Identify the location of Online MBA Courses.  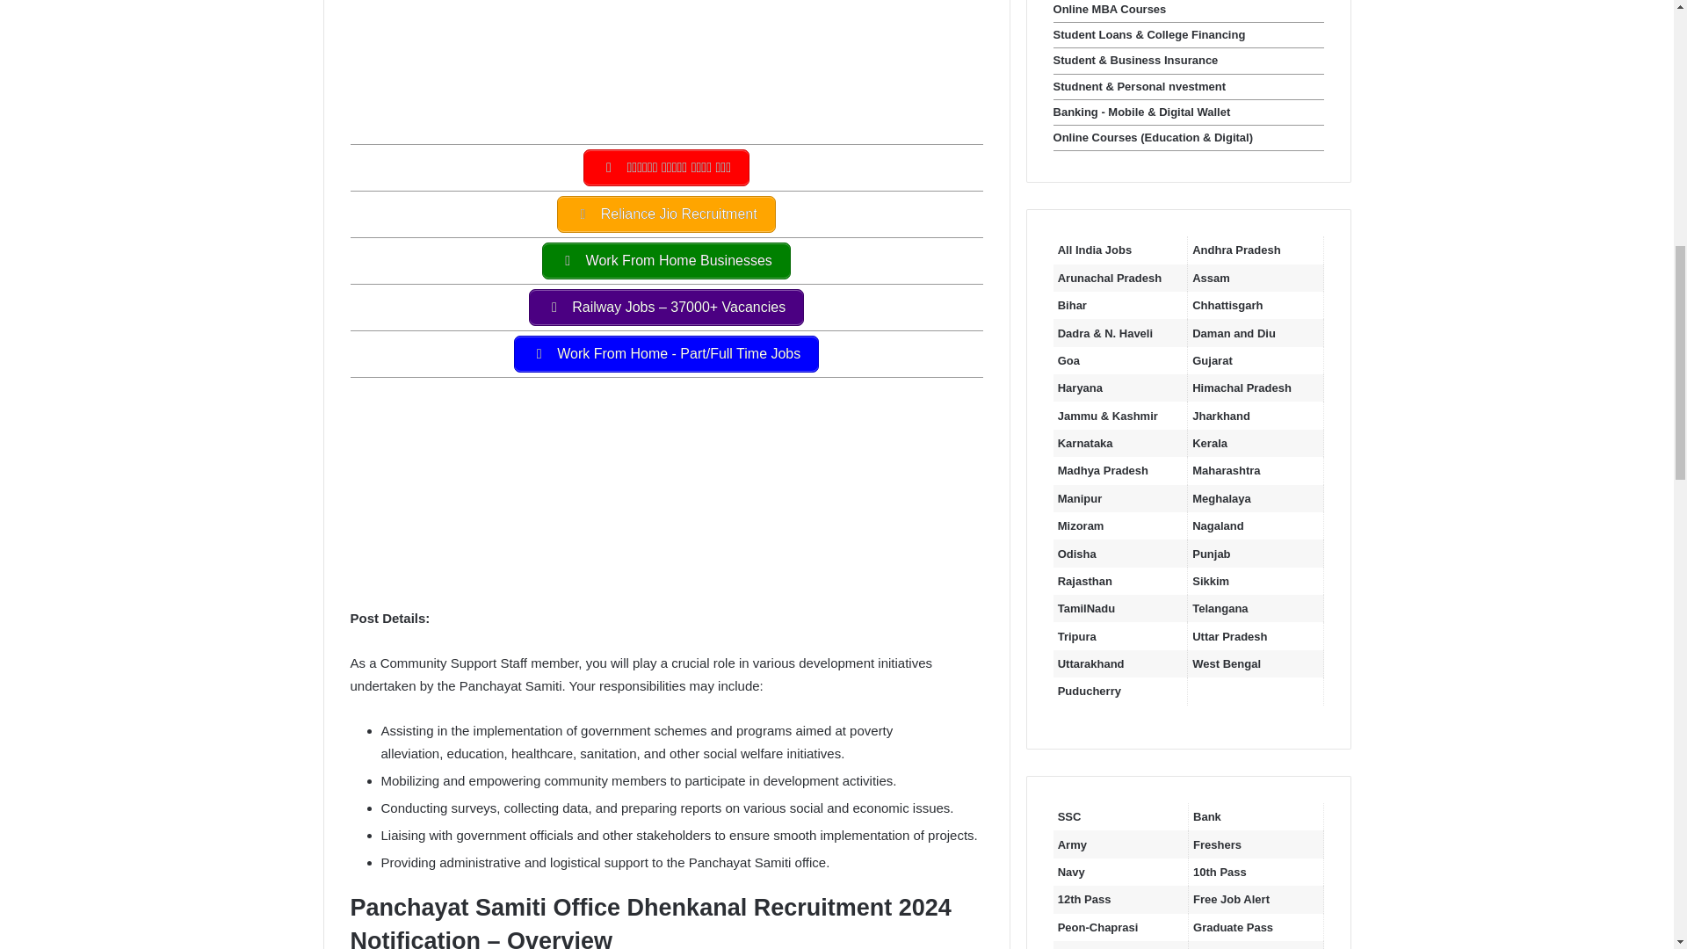
(1110, 9).